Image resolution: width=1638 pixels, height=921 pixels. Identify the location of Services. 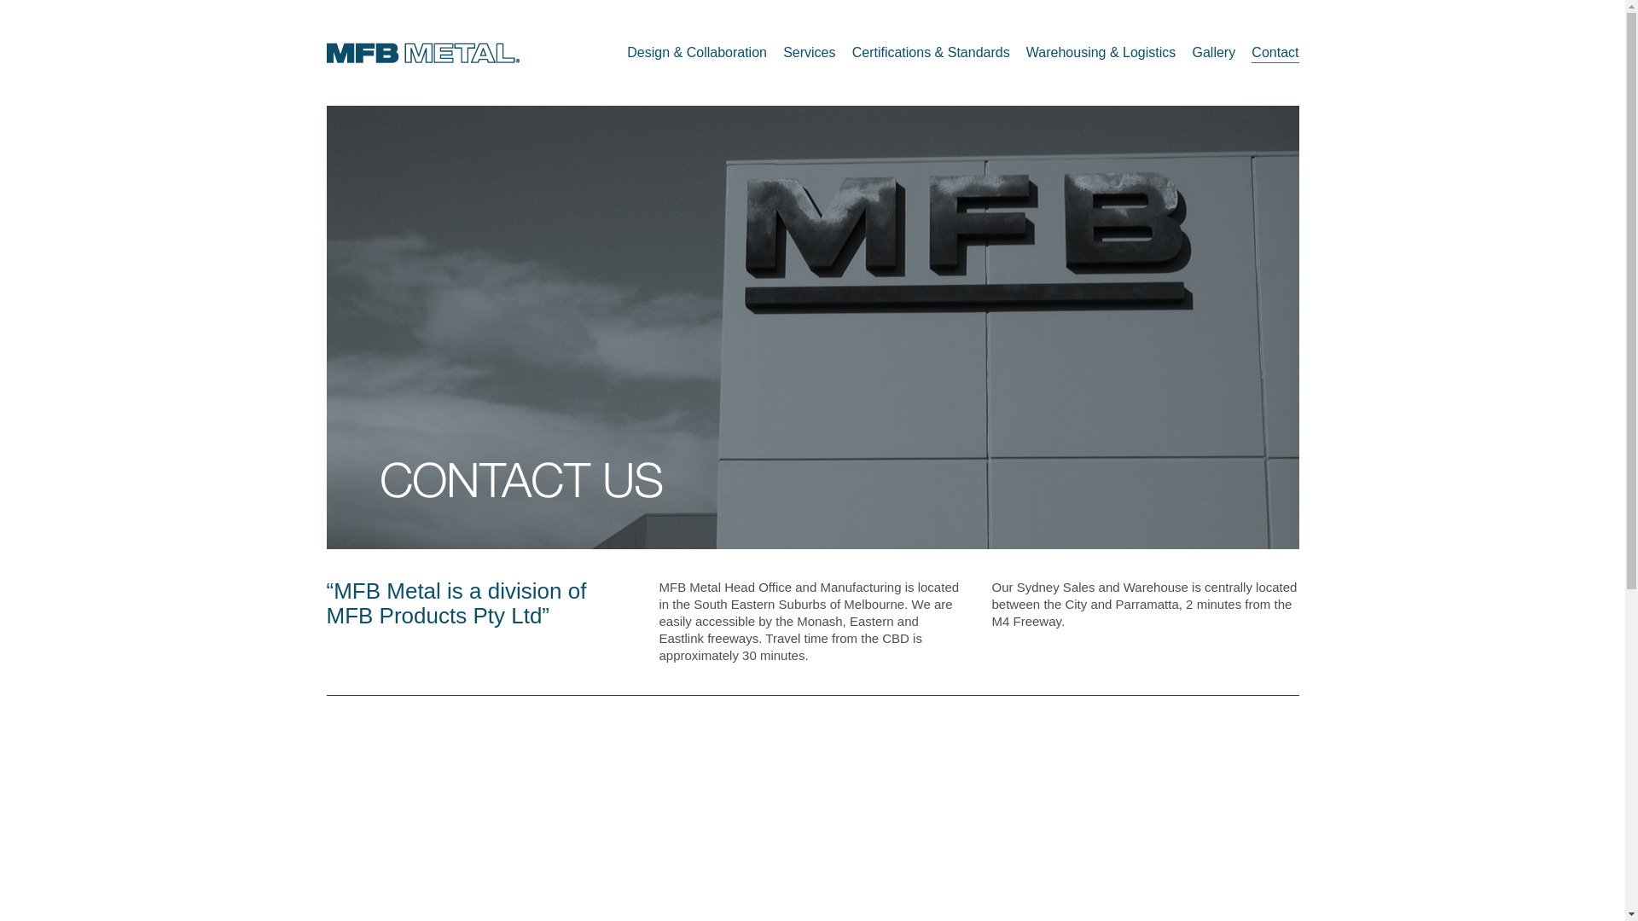
(809, 53).